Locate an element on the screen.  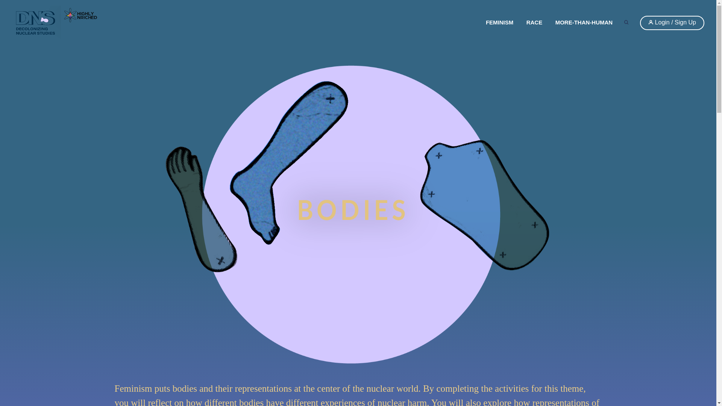
RACE is located at coordinates (534, 23).